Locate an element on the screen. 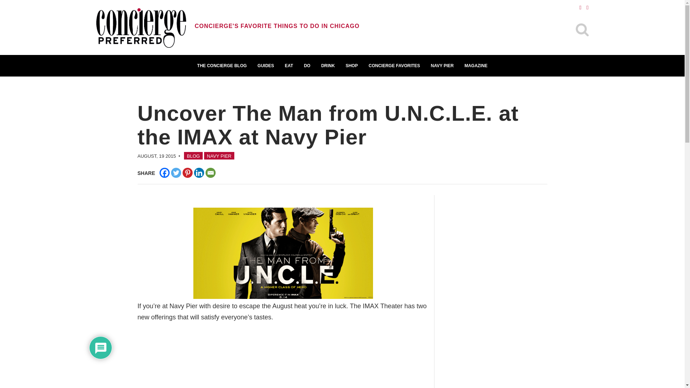  DRINK is located at coordinates (328, 65).